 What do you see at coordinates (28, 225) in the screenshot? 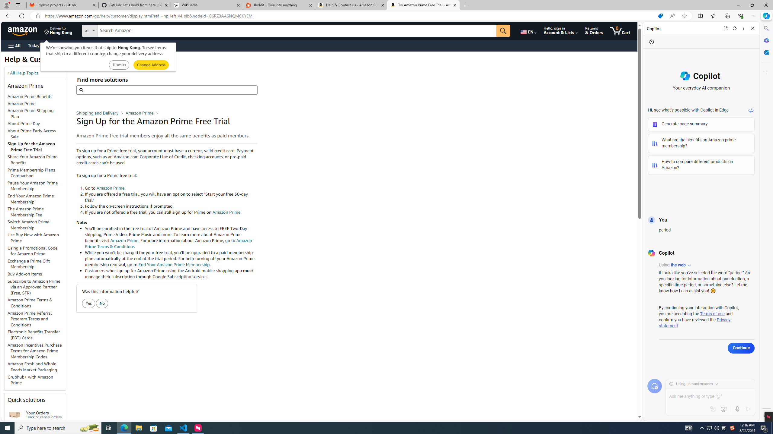
I see `Switch Amazon Prime Membership` at bounding box center [28, 225].